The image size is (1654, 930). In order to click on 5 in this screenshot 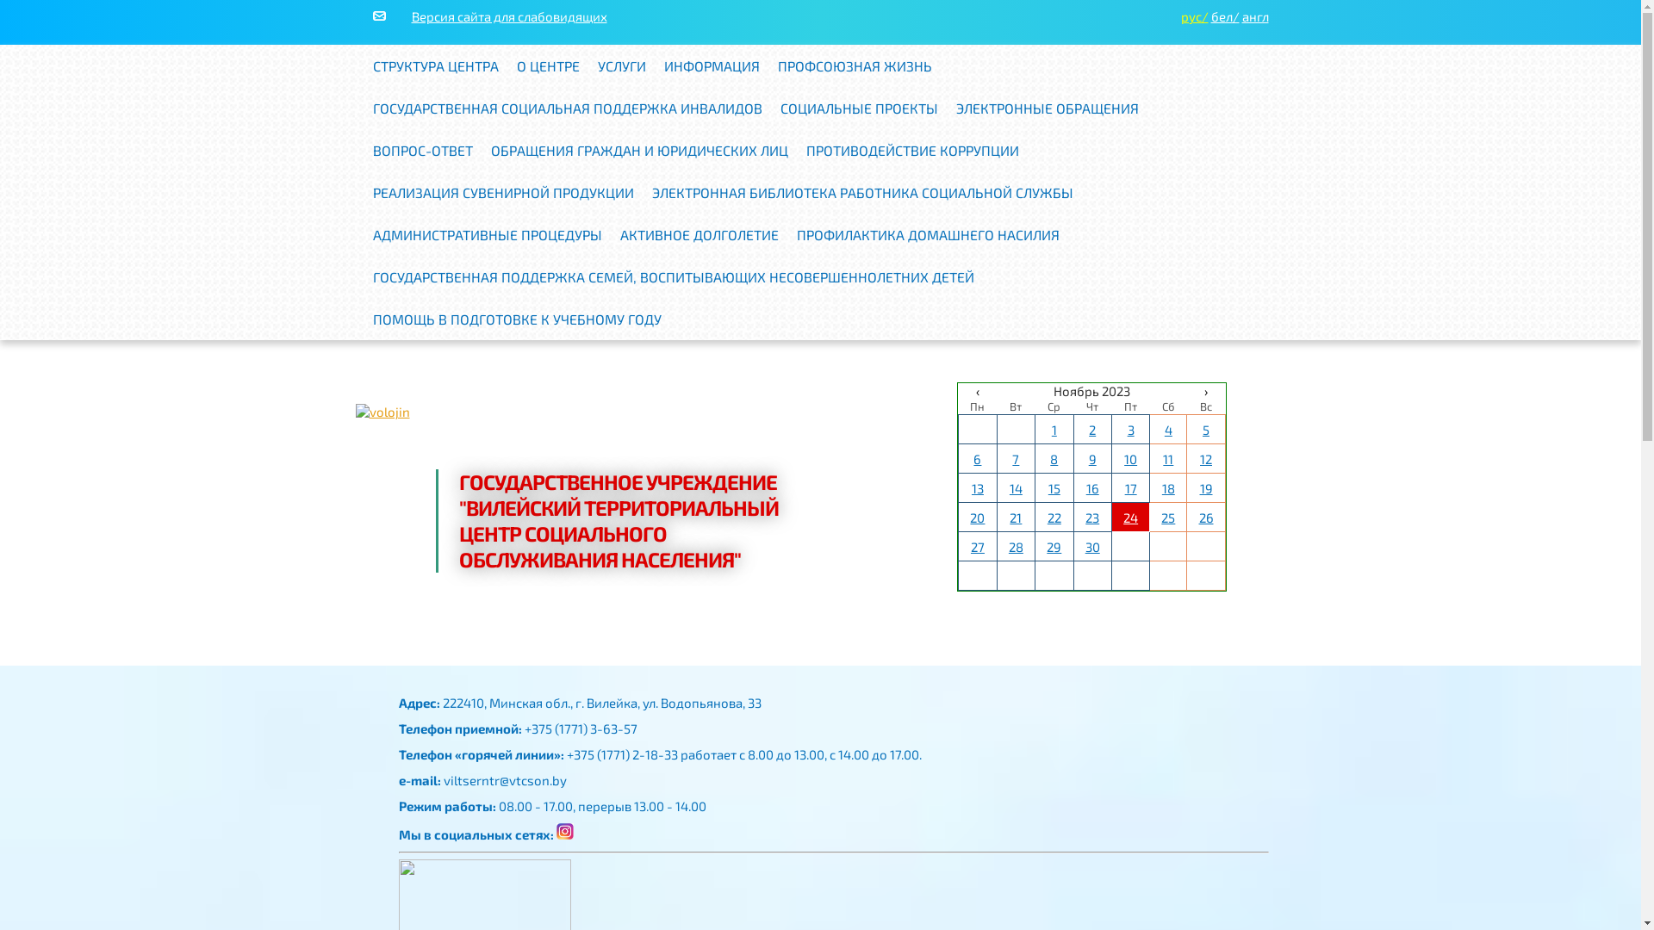, I will do `click(1206, 430)`.